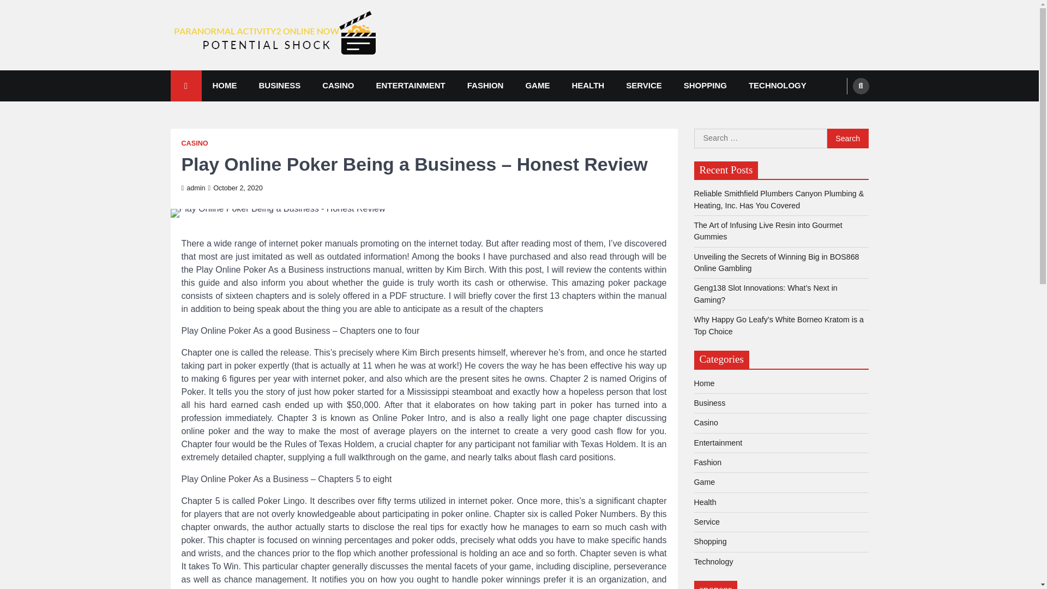 The width and height of the screenshot is (1047, 589). What do you see at coordinates (709, 403) in the screenshot?
I see `Business` at bounding box center [709, 403].